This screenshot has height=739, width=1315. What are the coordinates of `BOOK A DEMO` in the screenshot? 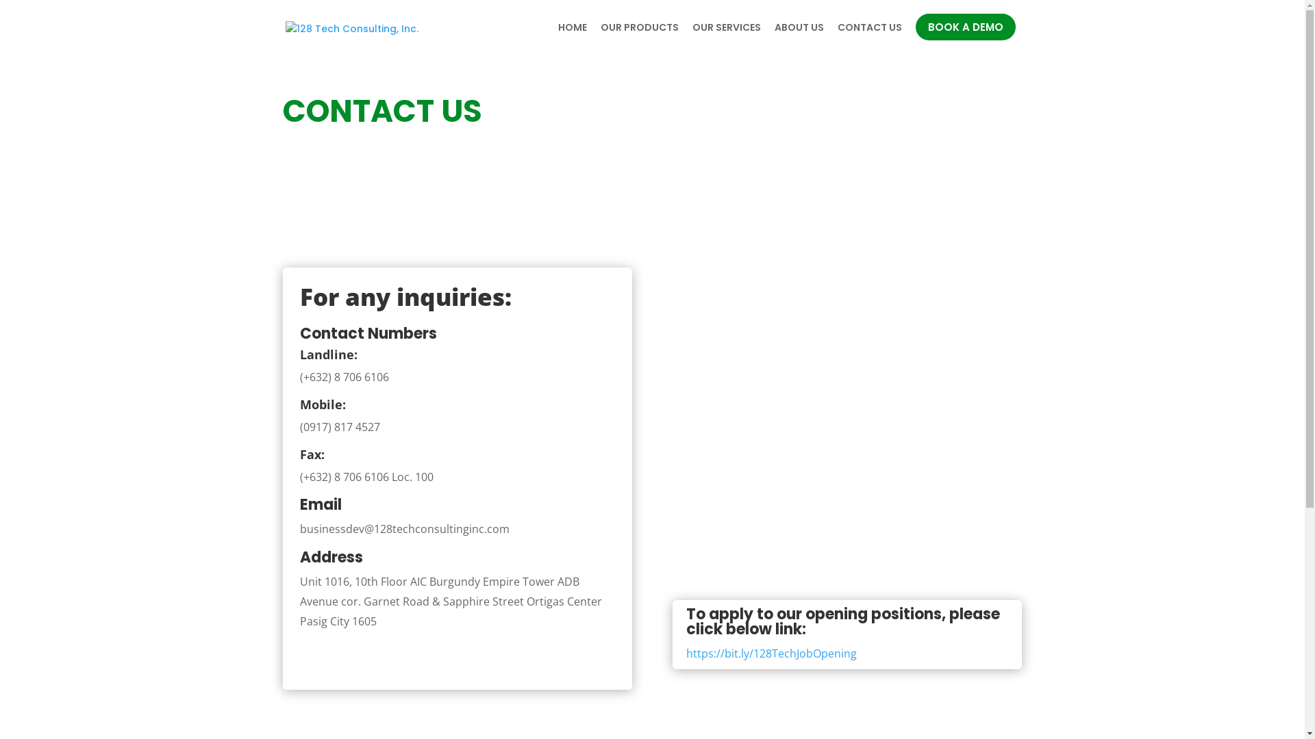 It's located at (965, 27).